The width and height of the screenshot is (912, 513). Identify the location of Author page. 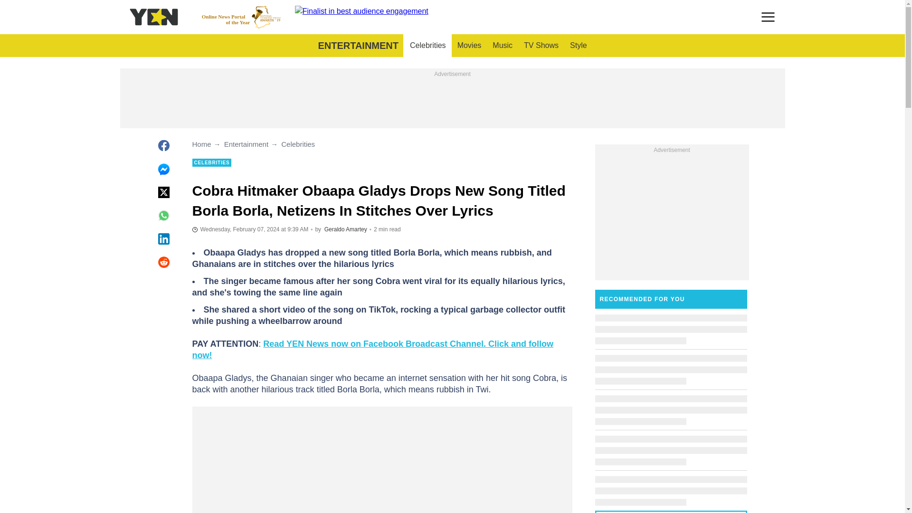
(250, 229).